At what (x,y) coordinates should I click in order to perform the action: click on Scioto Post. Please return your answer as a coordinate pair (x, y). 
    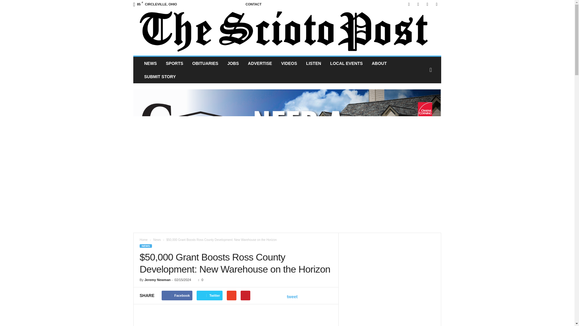
    Looking at the image, I should click on (287, 32).